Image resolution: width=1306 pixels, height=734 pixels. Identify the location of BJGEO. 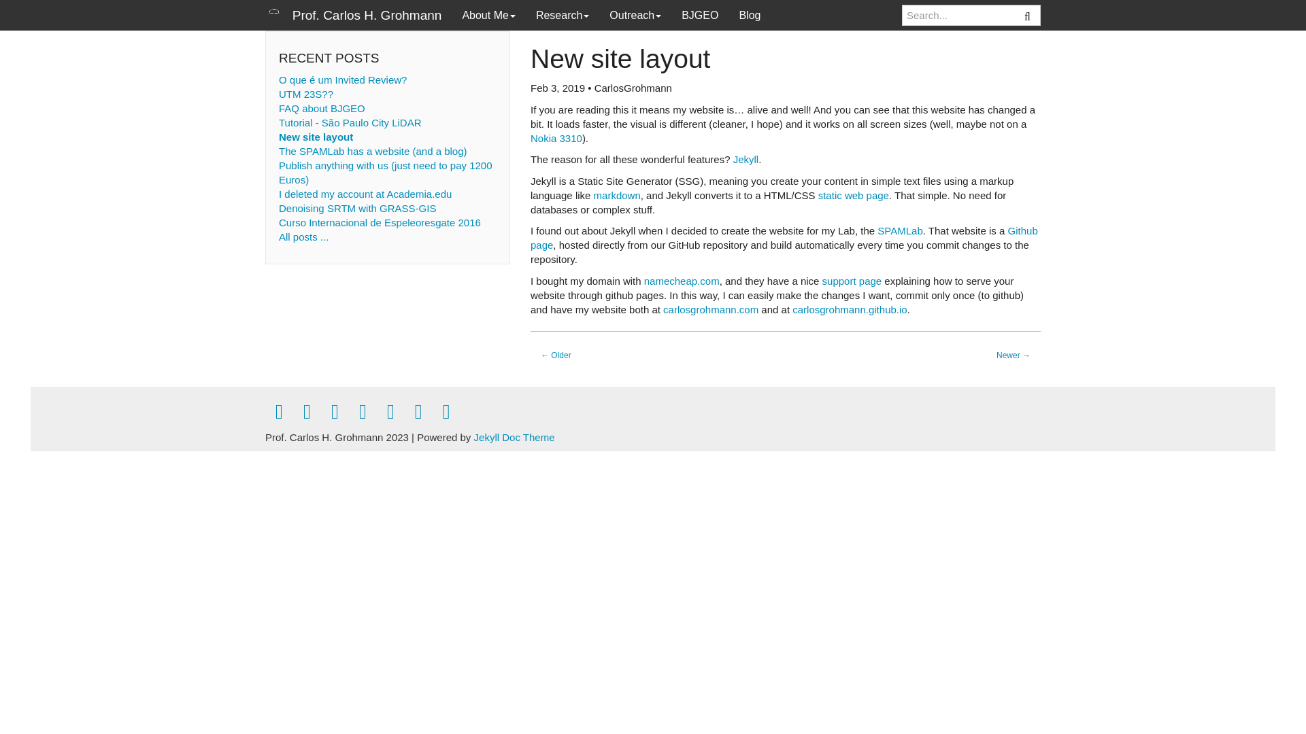
(699, 15).